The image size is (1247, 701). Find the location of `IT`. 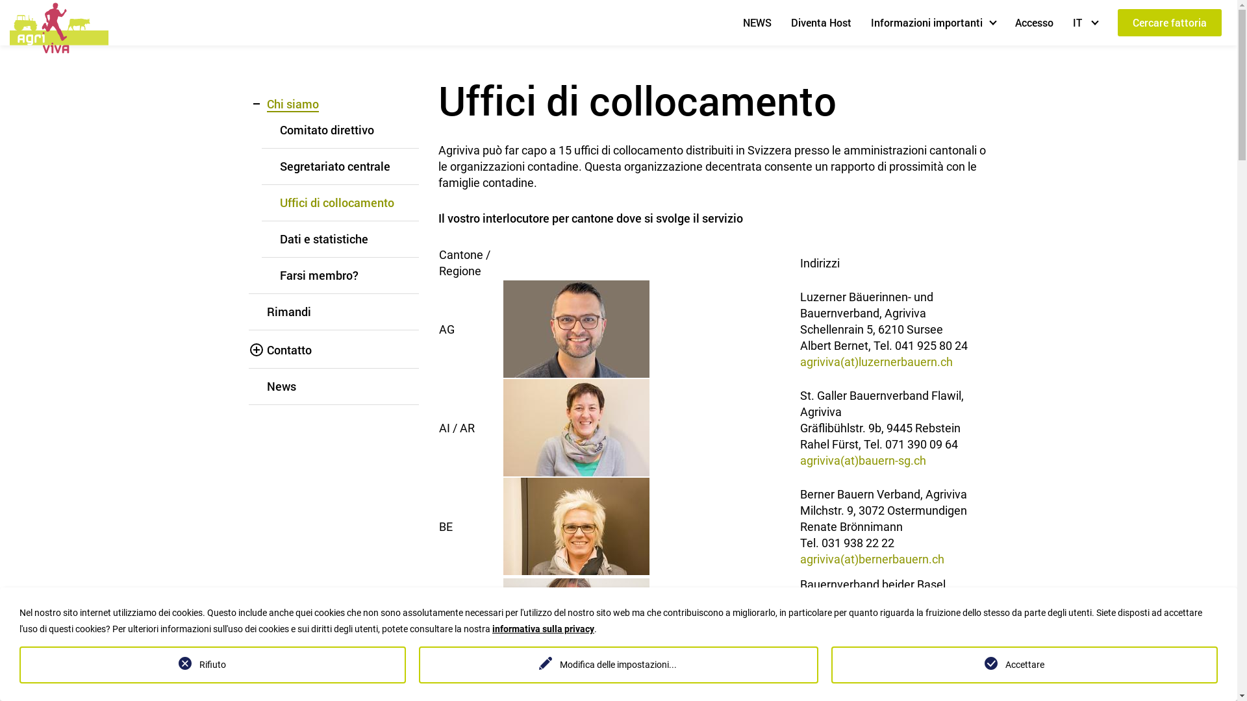

IT is located at coordinates (1085, 22).